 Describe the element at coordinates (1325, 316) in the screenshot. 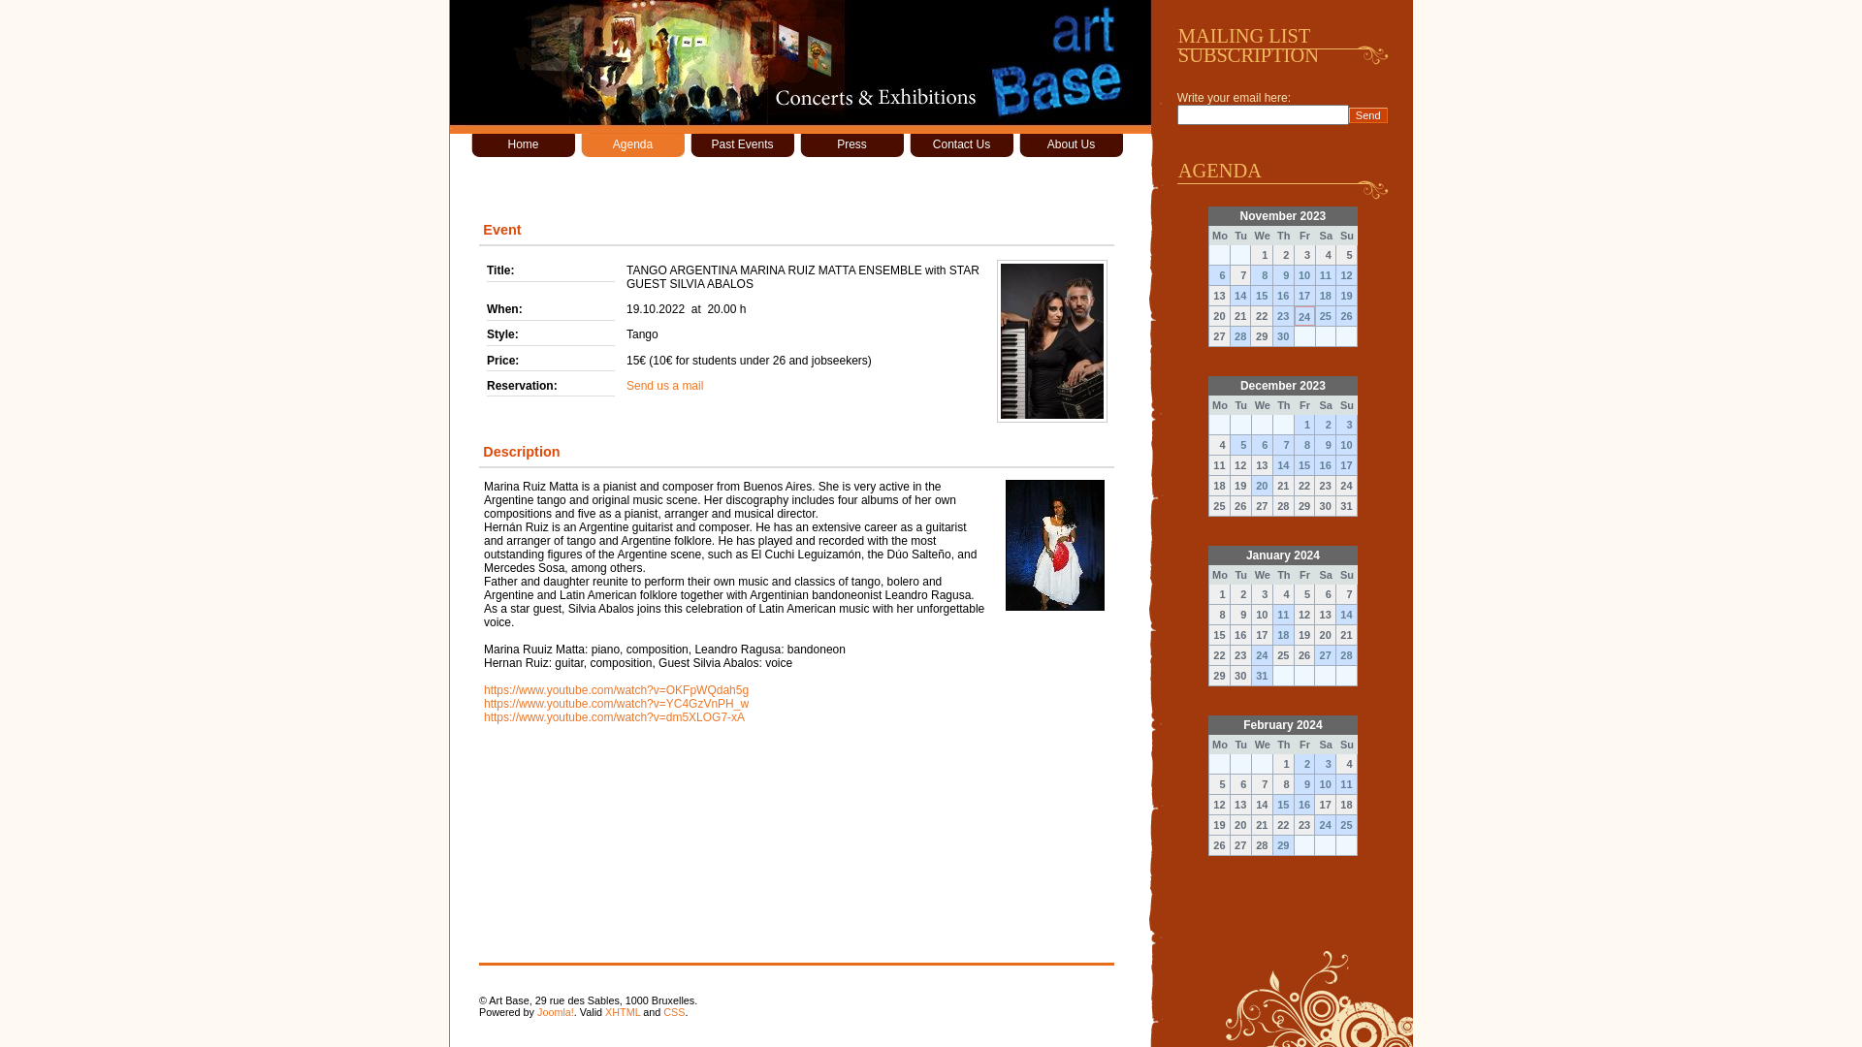

I see `25` at that location.